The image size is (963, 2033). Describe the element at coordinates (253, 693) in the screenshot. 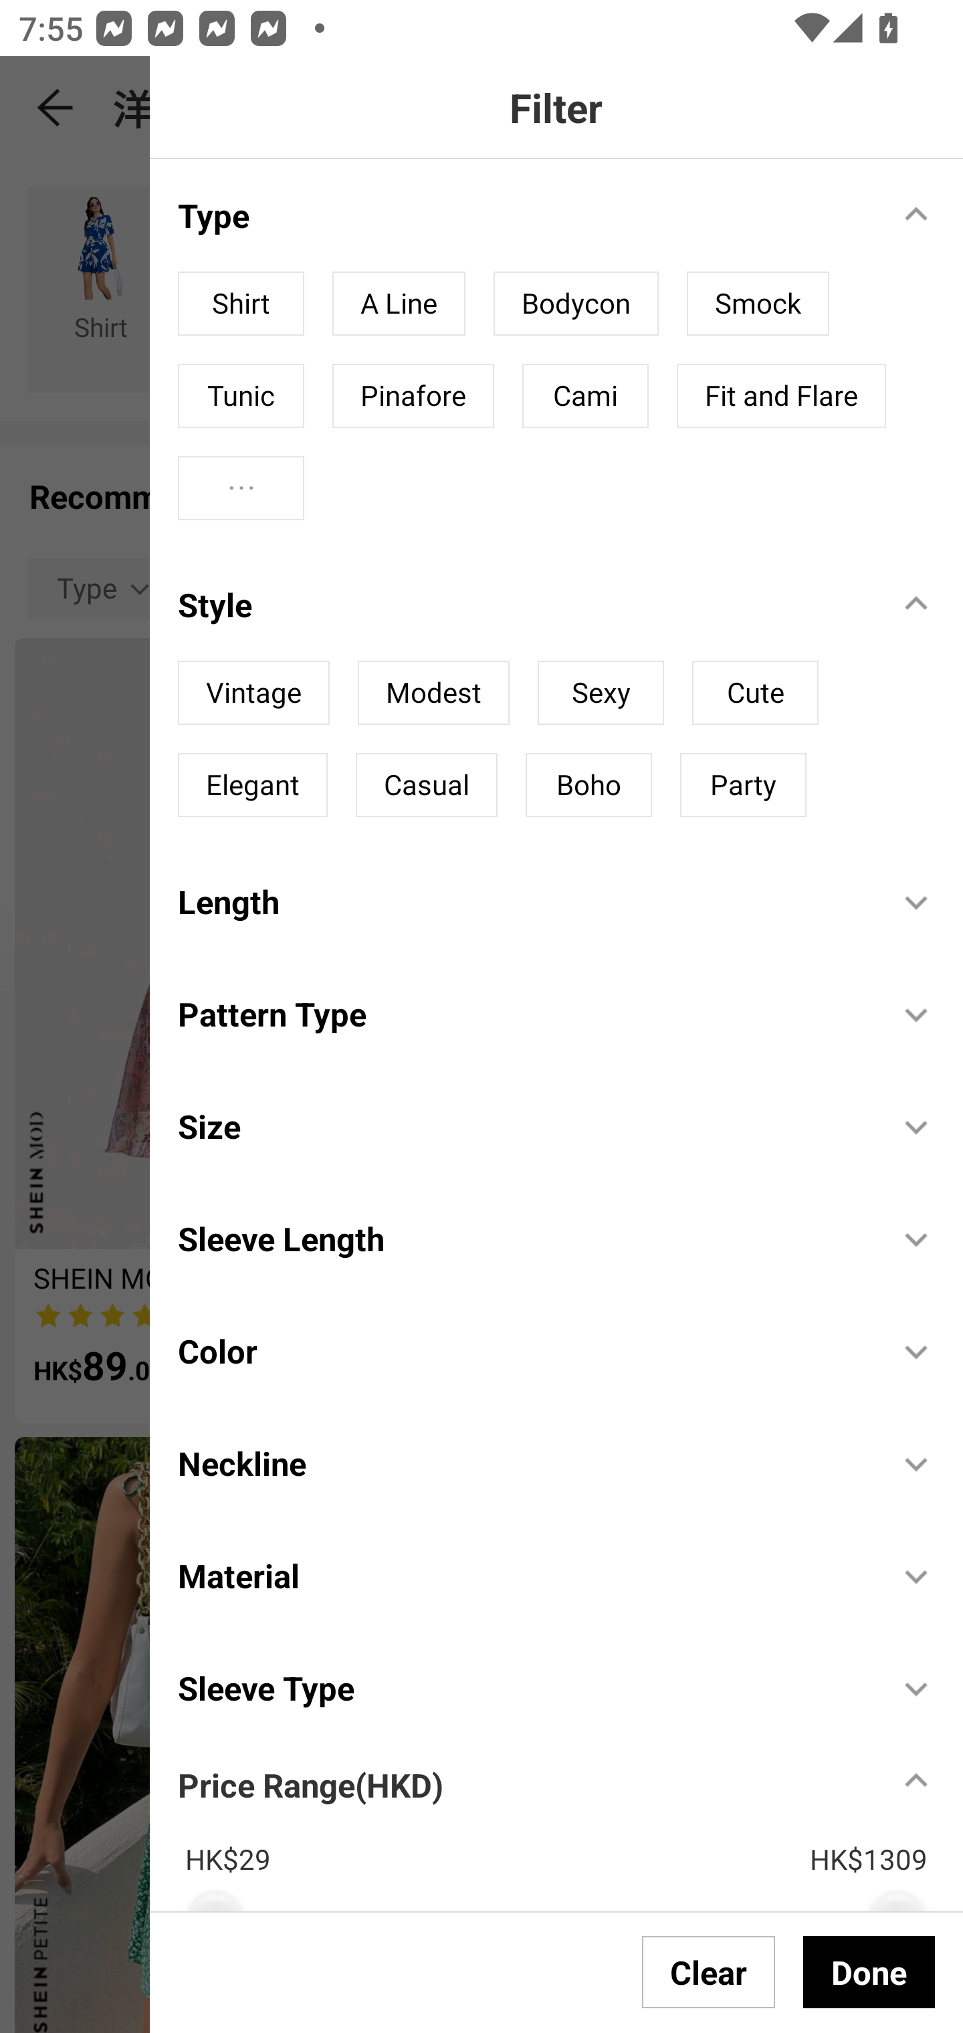

I see `Vintage` at that location.